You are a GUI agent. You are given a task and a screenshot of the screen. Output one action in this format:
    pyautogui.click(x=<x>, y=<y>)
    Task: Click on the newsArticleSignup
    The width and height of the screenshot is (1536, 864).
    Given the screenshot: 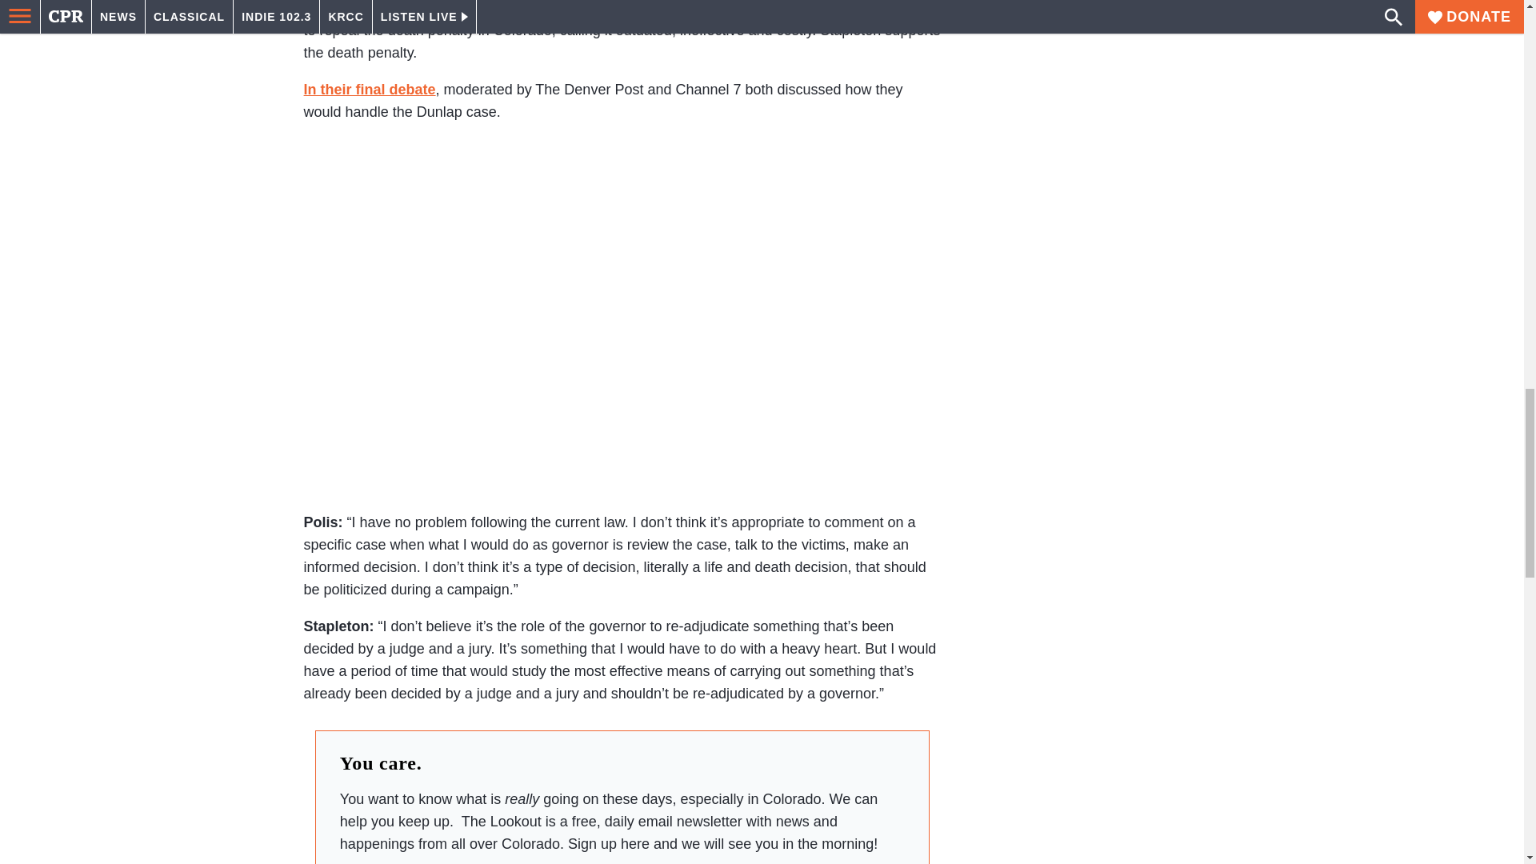 What is the action you would take?
    pyautogui.click(x=622, y=859)
    